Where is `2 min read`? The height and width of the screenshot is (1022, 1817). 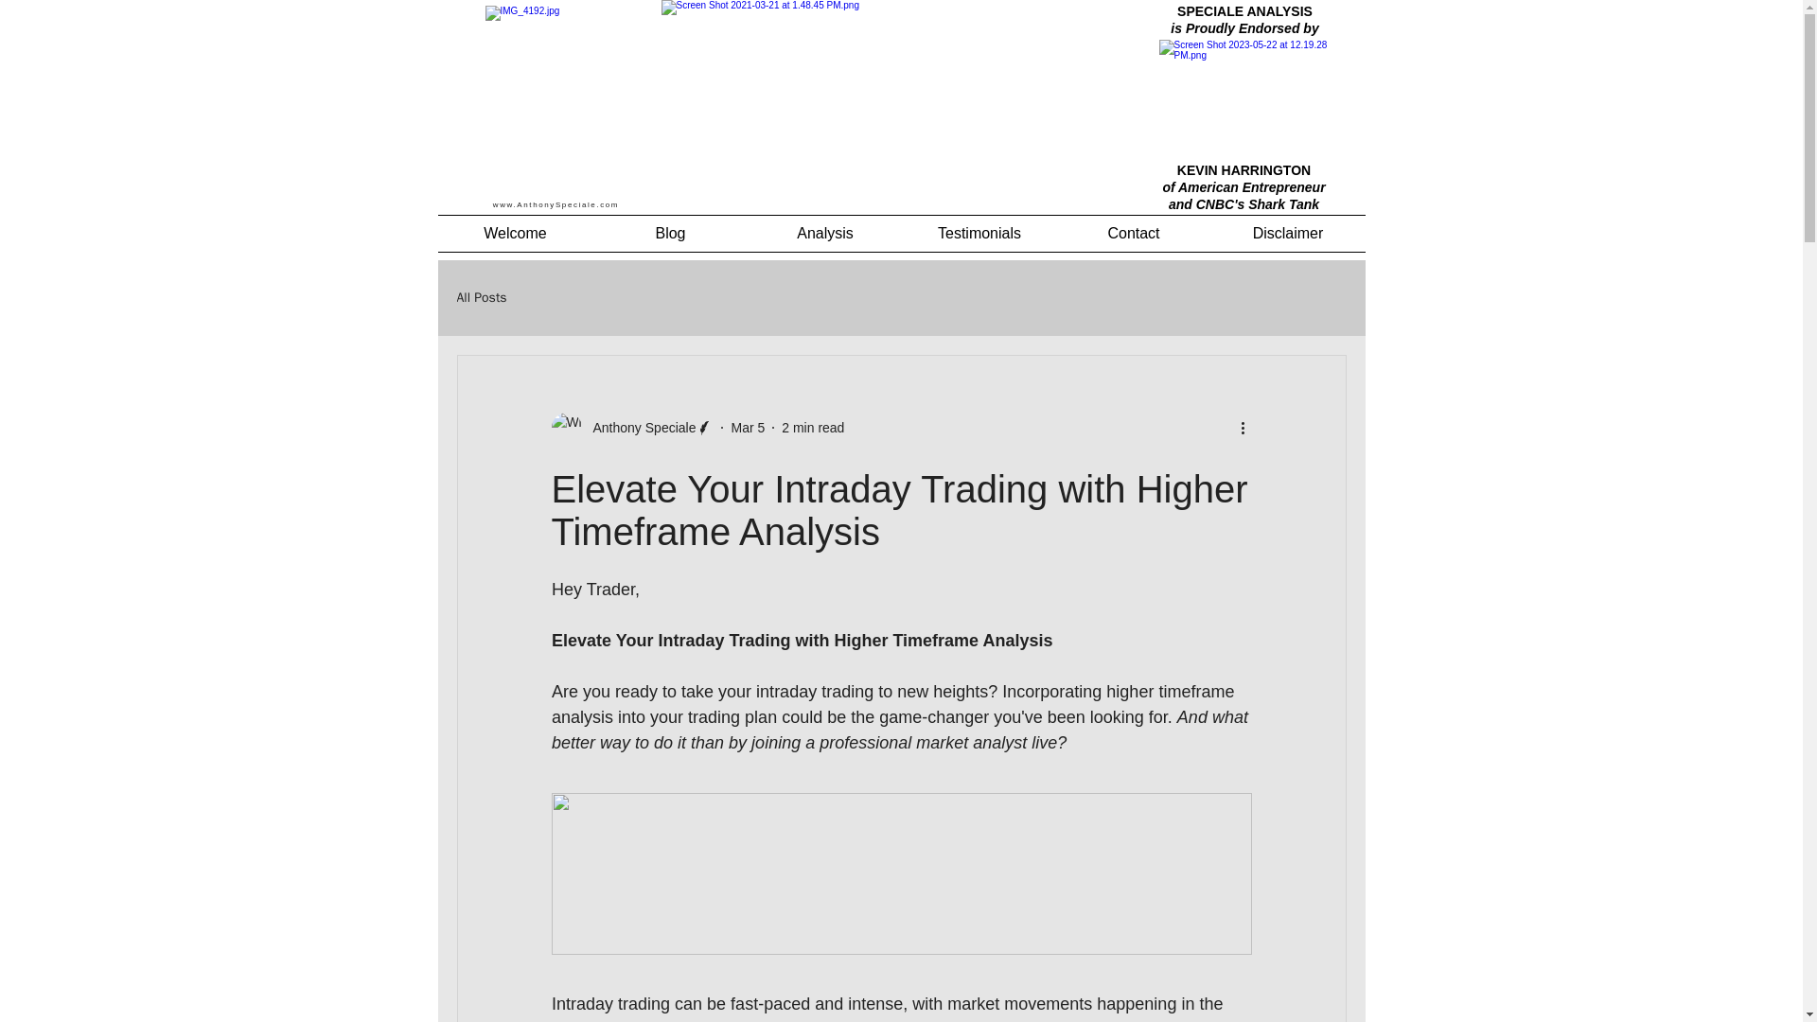 2 min read is located at coordinates (812, 428).